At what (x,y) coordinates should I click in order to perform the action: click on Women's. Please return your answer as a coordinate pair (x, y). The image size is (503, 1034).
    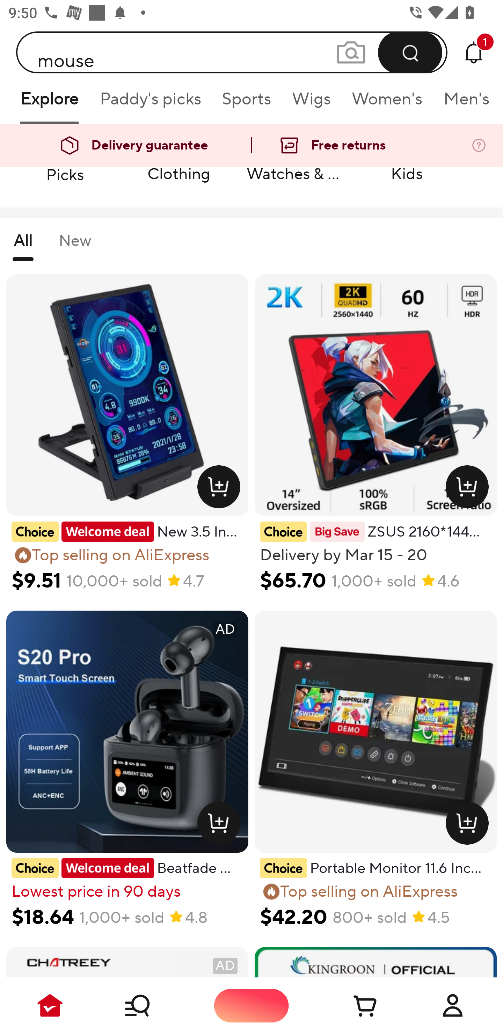
    Looking at the image, I should click on (387, 103).